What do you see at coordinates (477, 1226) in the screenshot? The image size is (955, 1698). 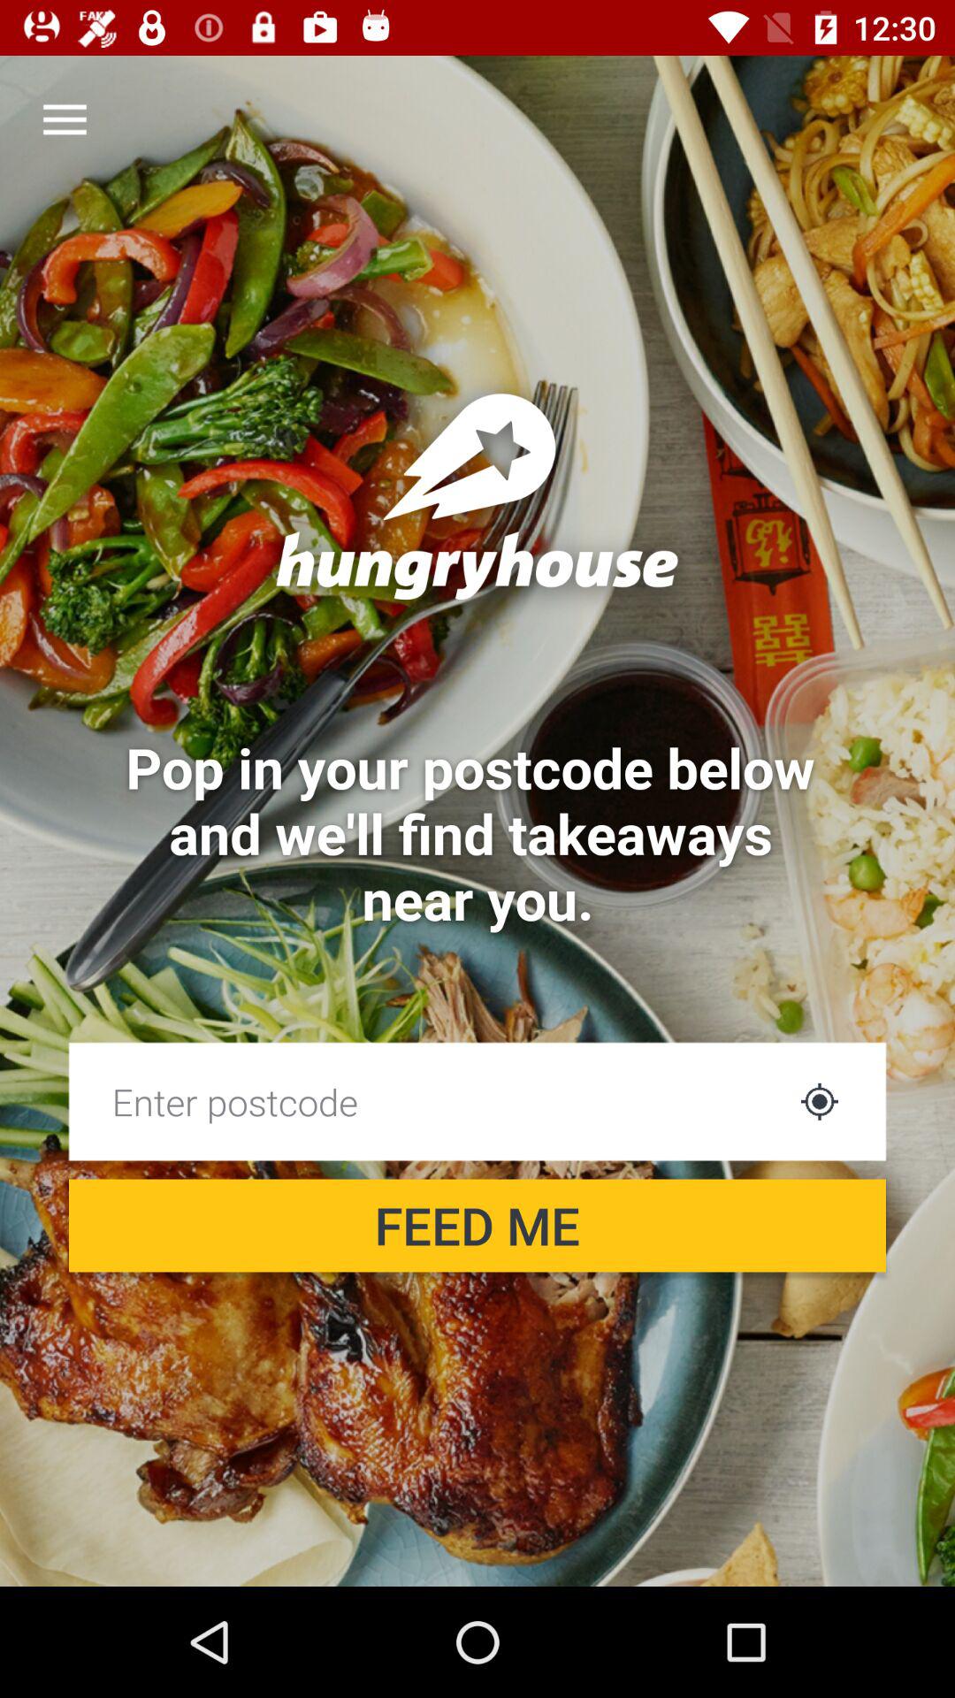 I see `flip until feed me icon` at bounding box center [477, 1226].